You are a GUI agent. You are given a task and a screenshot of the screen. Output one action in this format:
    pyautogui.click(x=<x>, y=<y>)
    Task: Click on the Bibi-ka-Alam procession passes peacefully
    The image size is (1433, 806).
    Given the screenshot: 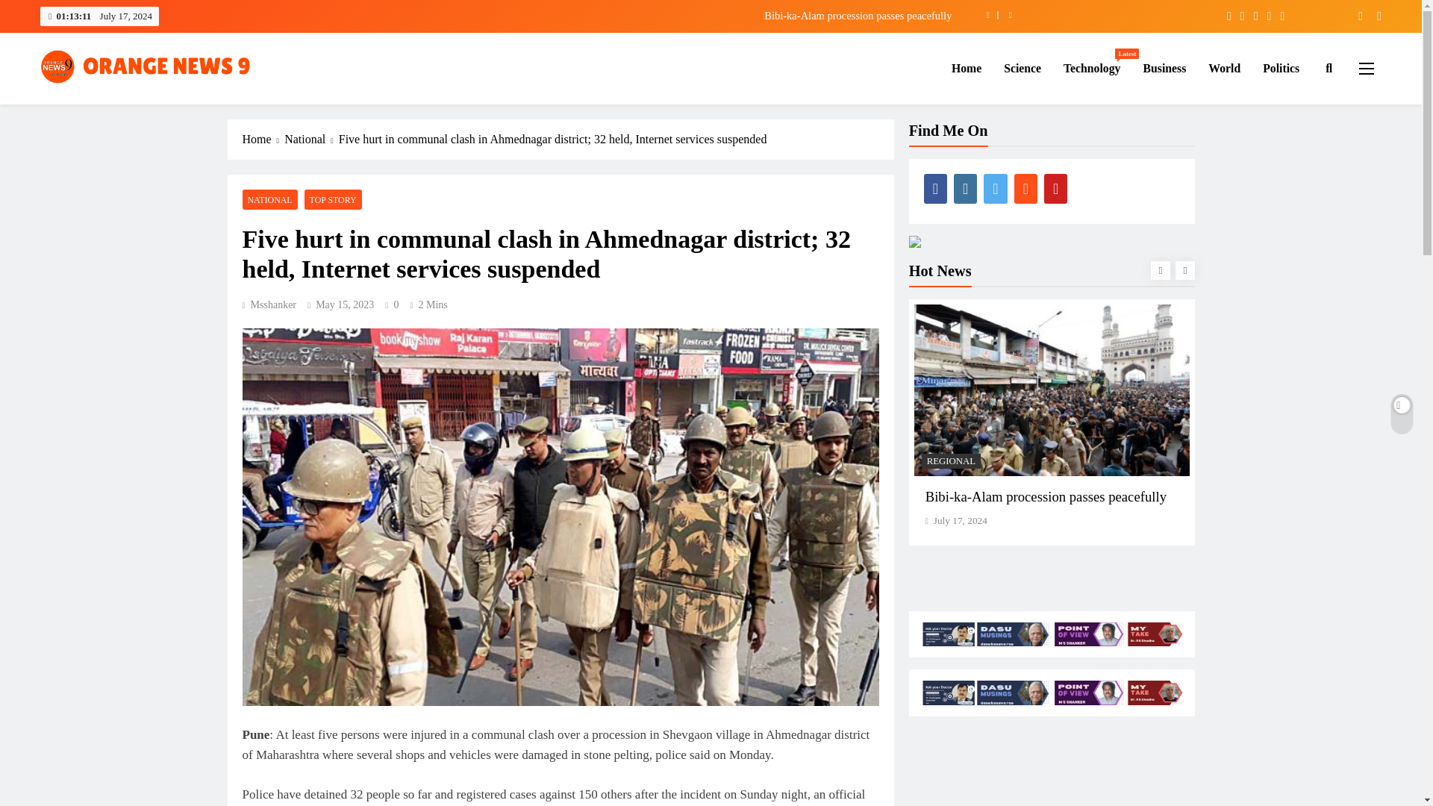 What is the action you would take?
    pyautogui.click(x=1091, y=68)
    